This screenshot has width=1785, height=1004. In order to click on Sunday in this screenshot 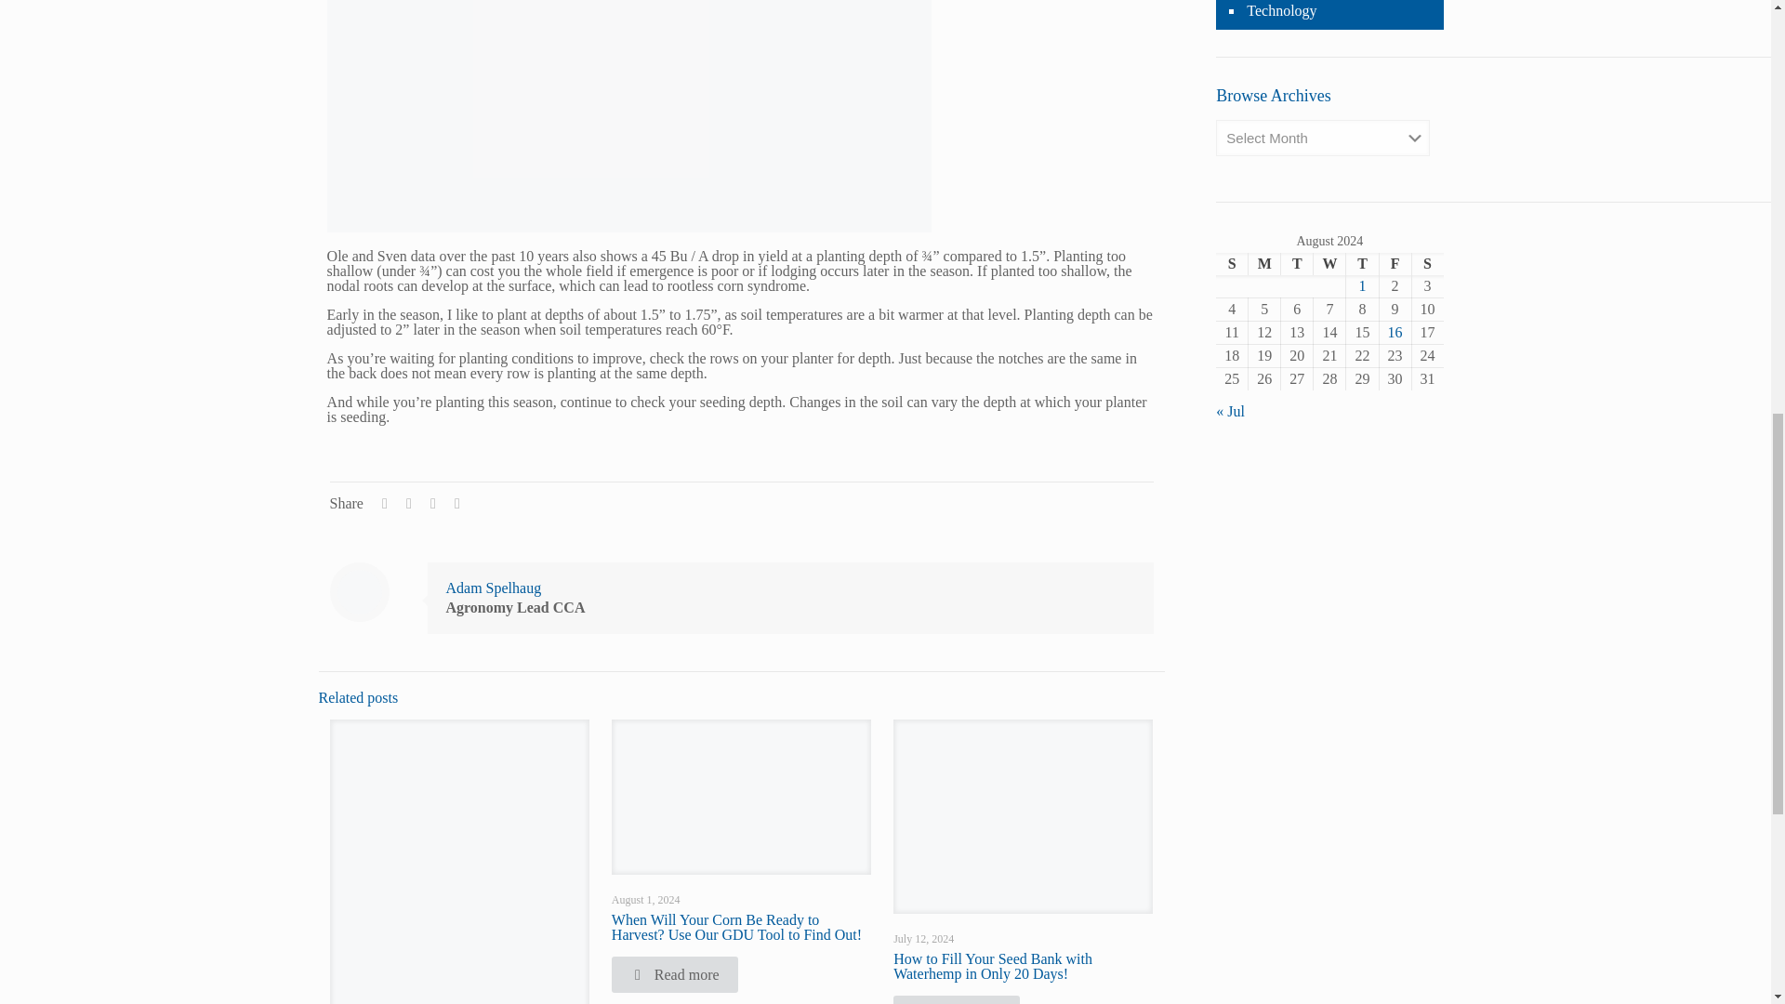, I will do `click(1231, 264)`.